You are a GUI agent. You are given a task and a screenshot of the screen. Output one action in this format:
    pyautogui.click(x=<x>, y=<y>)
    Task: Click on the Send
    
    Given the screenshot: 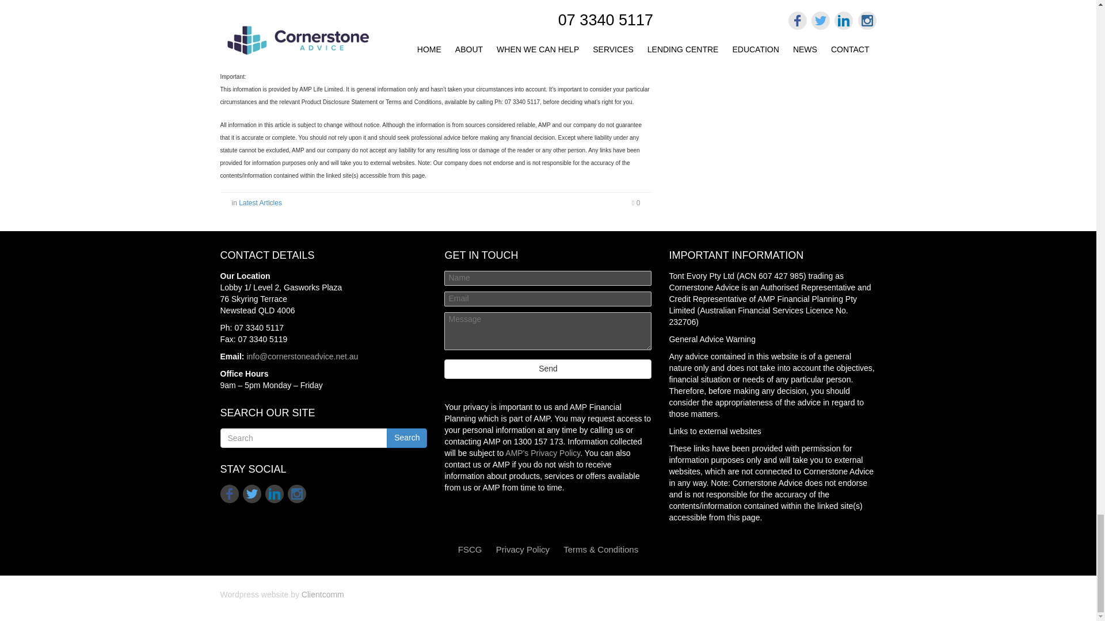 What is the action you would take?
    pyautogui.click(x=548, y=369)
    